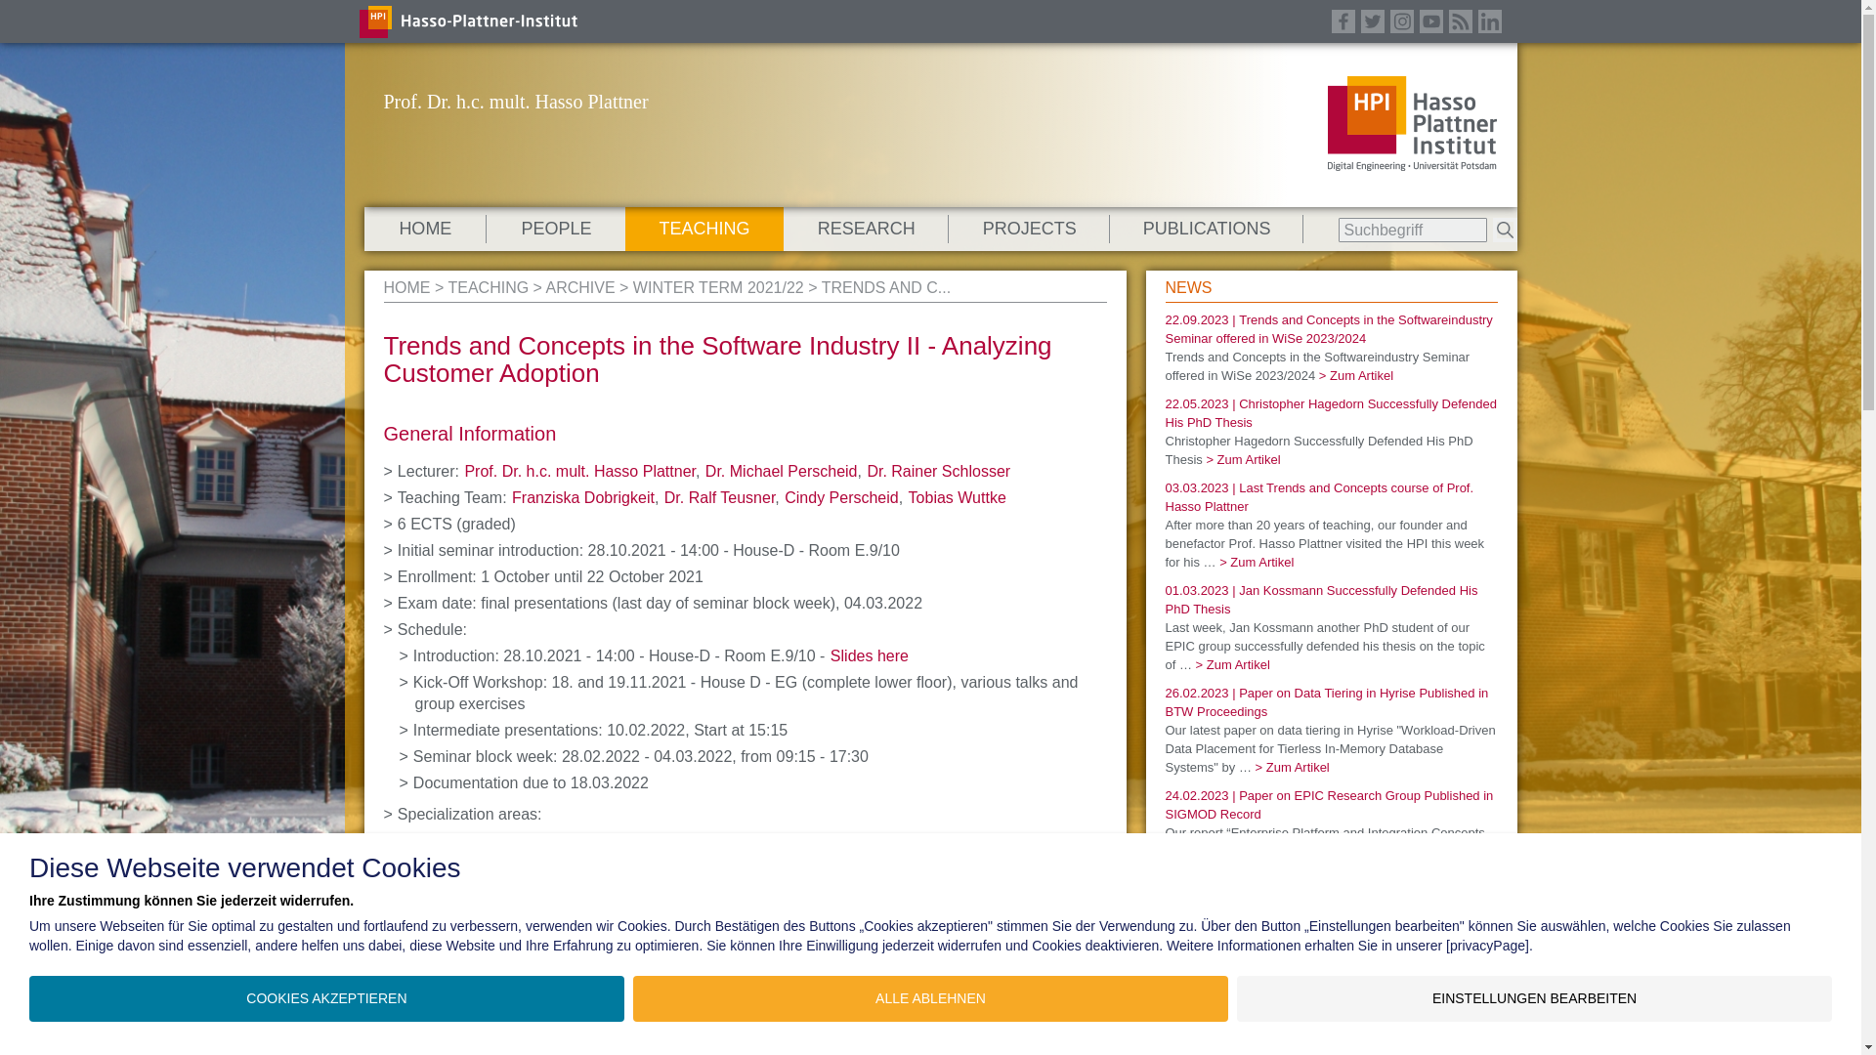 This screenshot has height=1055, width=1876. I want to click on PROJECTS, so click(1030, 229).